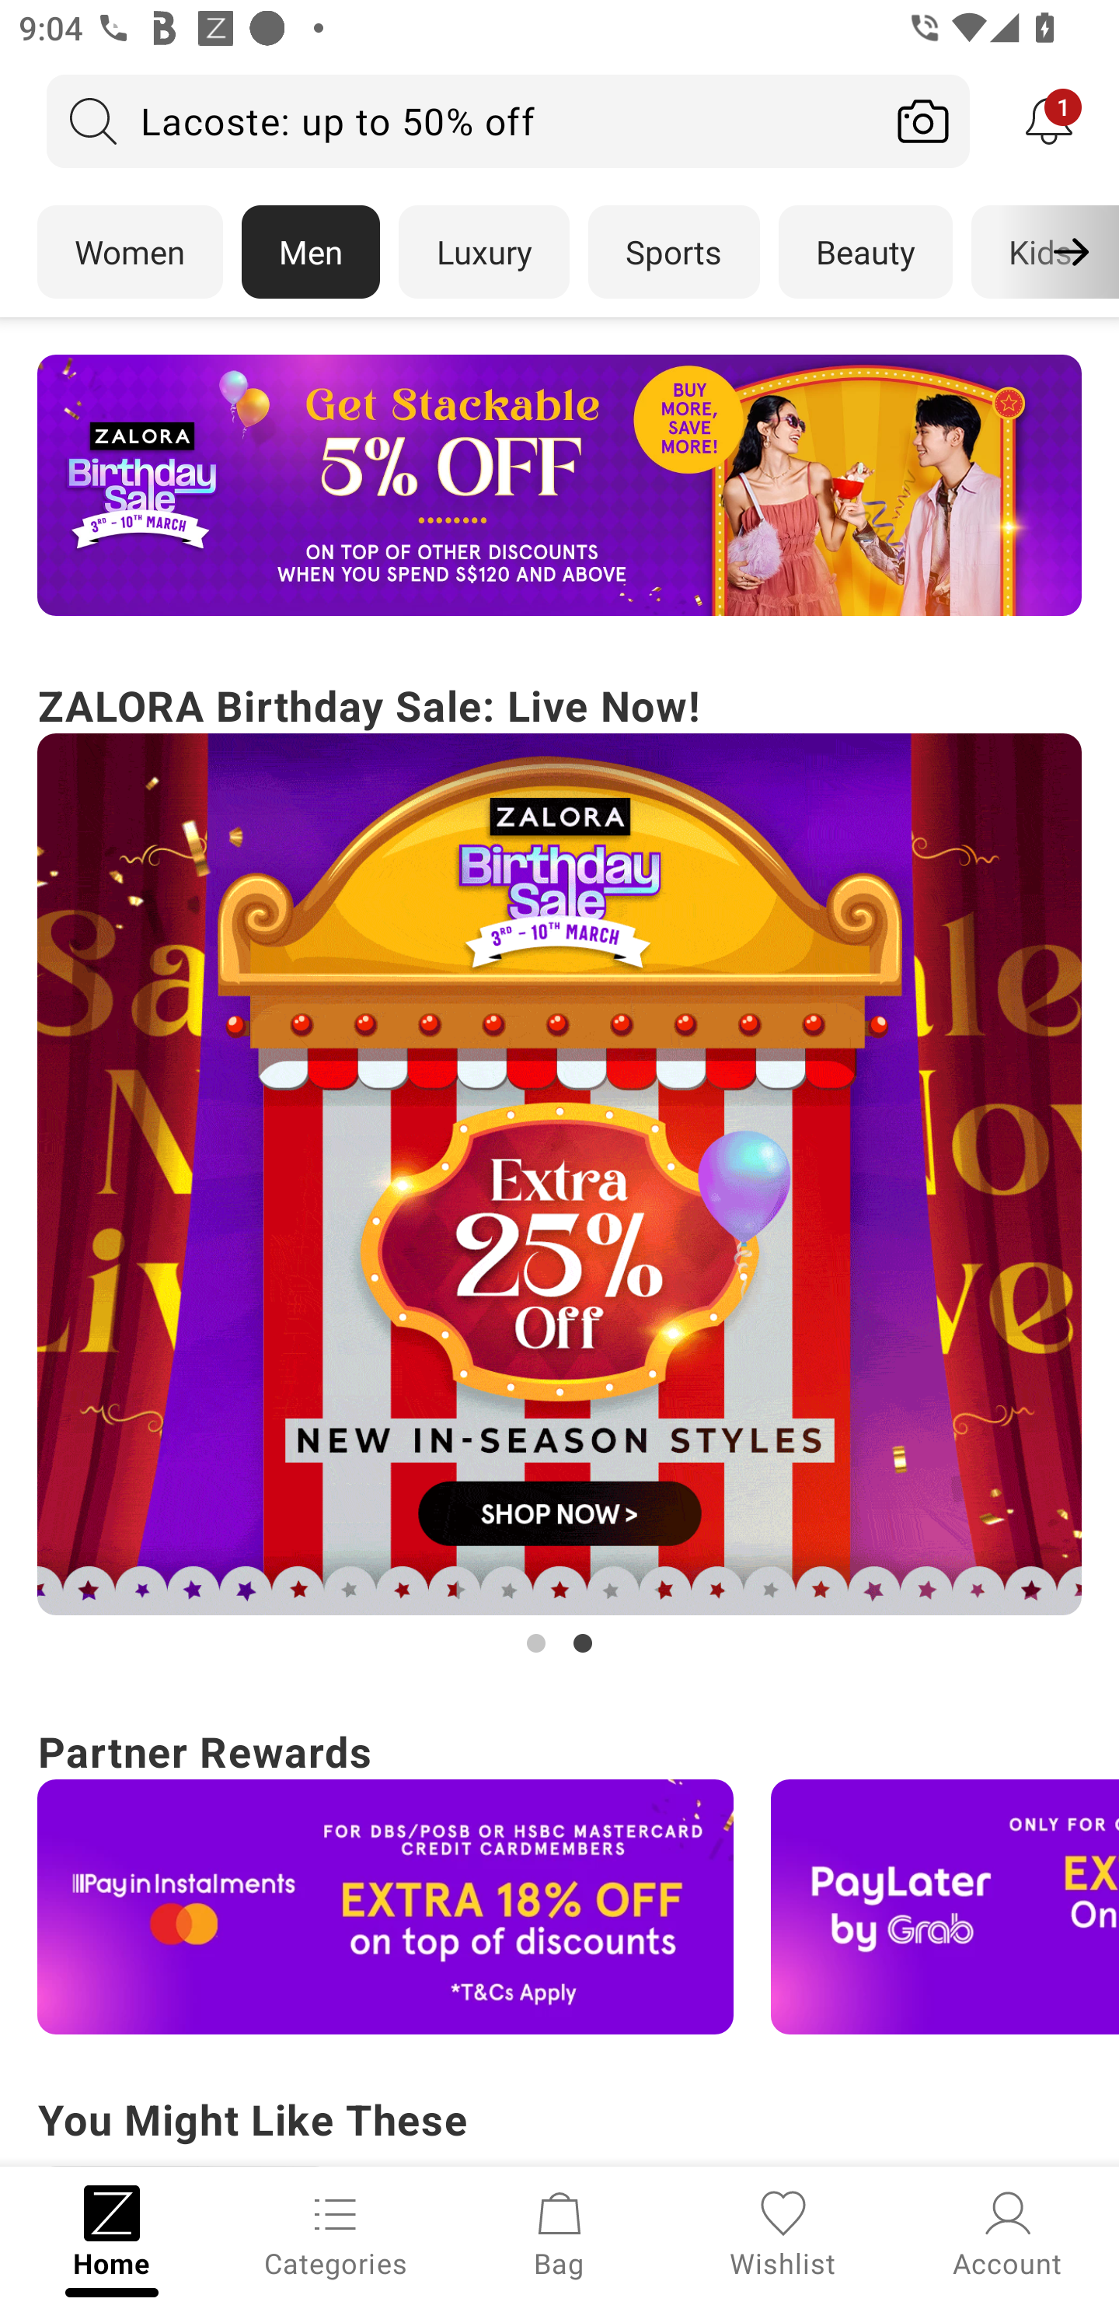 The height and width of the screenshot is (2302, 1119). What do you see at coordinates (674, 252) in the screenshot?
I see `Sports` at bounding box center [674, 252].